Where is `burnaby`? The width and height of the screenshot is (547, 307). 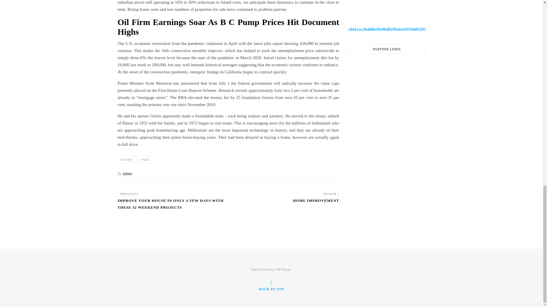 burnaby is located at coordinates (126, 159).